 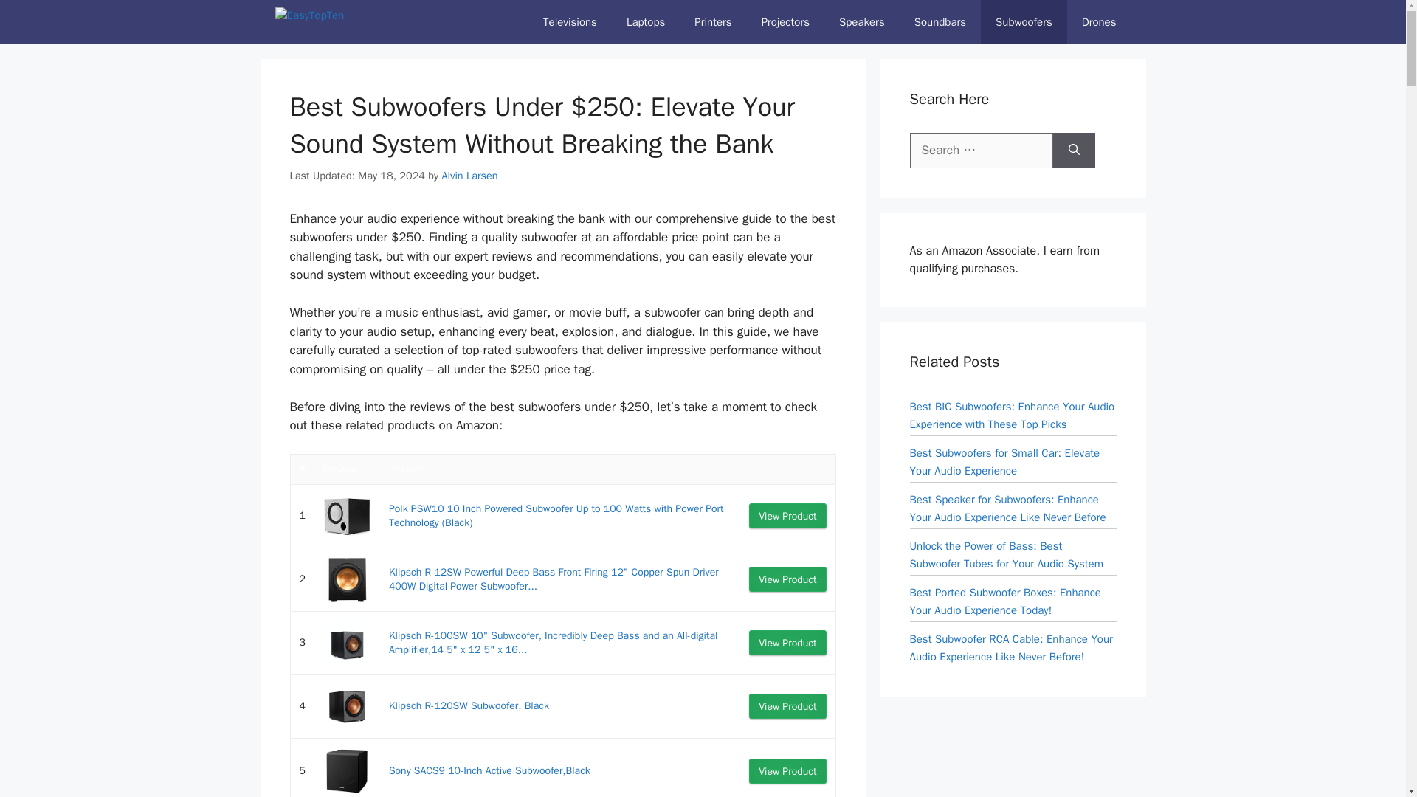 I want to click on Klipsch R-120SW Subwoofer, Black, so click(x=469, y=705).